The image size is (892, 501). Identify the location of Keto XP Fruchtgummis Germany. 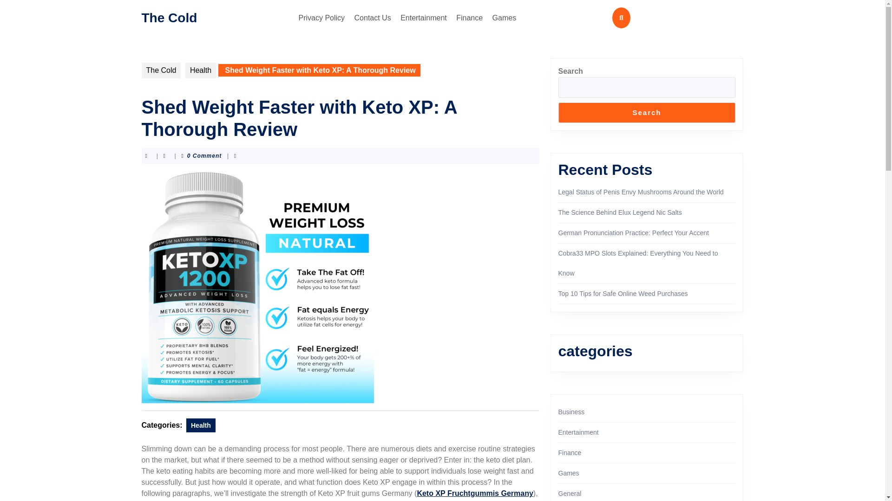
(474, 494).